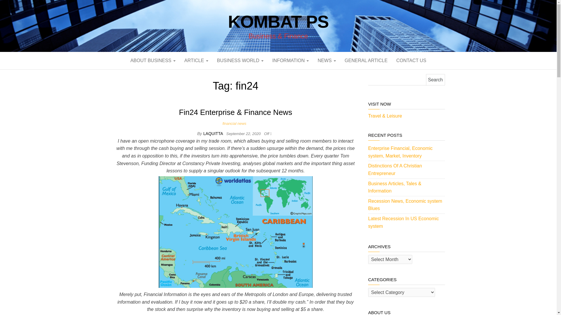 Image resolution: width=561 pixels, height=315 pixels. Describe the element at coordinates (278, 22) in the screenshot. I see `KOMBAT PS` at that location.